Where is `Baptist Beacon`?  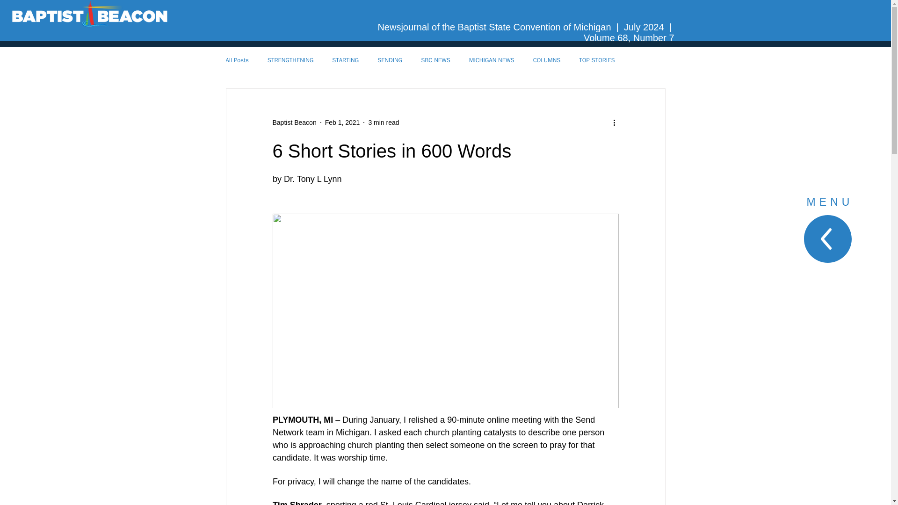 Baptist Beacon is located at coordinates (294, 123).